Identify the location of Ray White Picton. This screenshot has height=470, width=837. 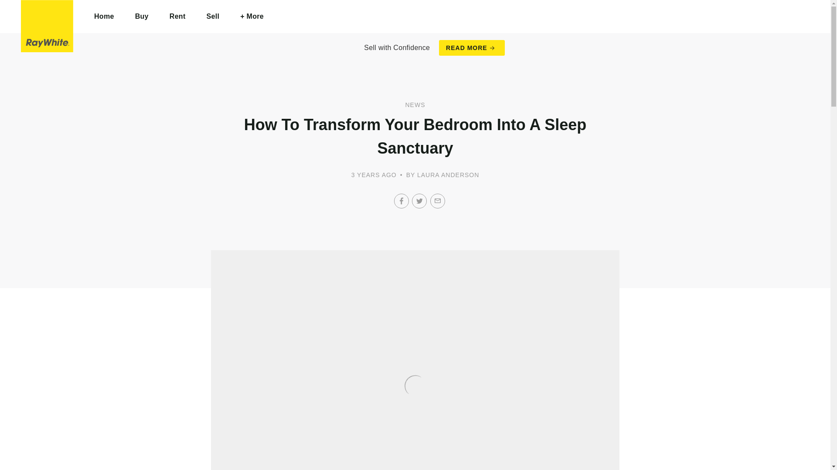
(47, 26).